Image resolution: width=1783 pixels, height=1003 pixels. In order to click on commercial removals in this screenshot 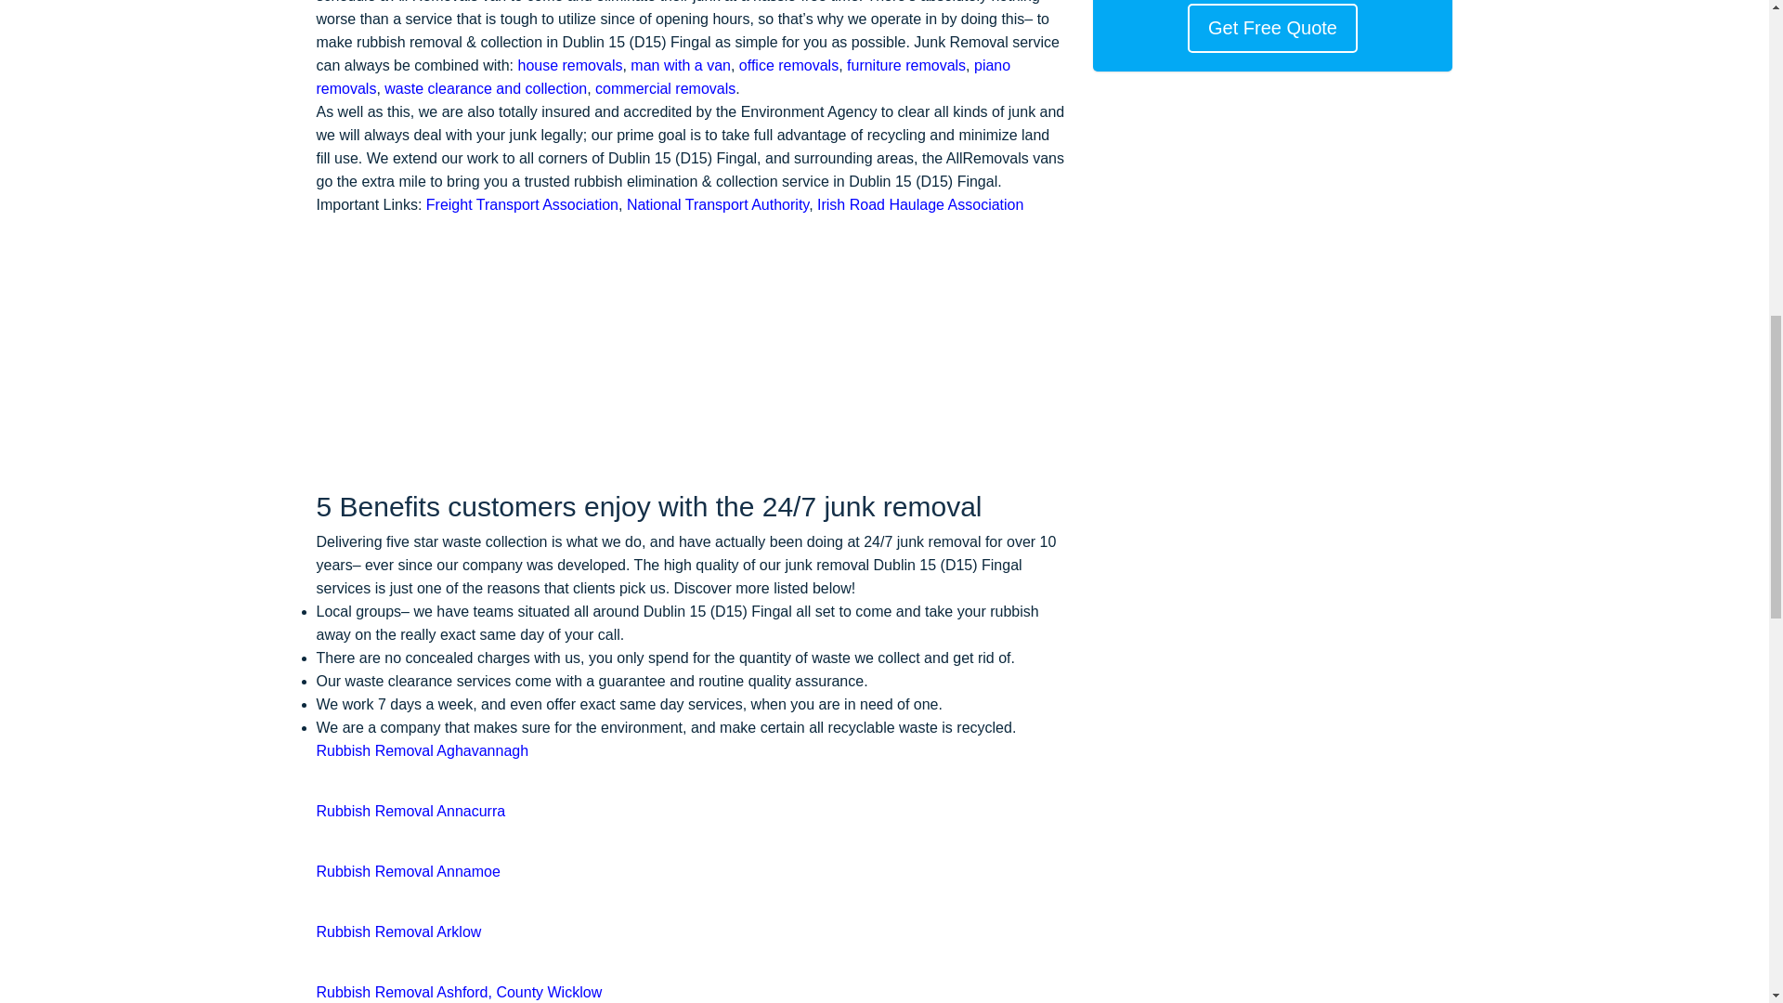, I will do `click(665, 88)`.